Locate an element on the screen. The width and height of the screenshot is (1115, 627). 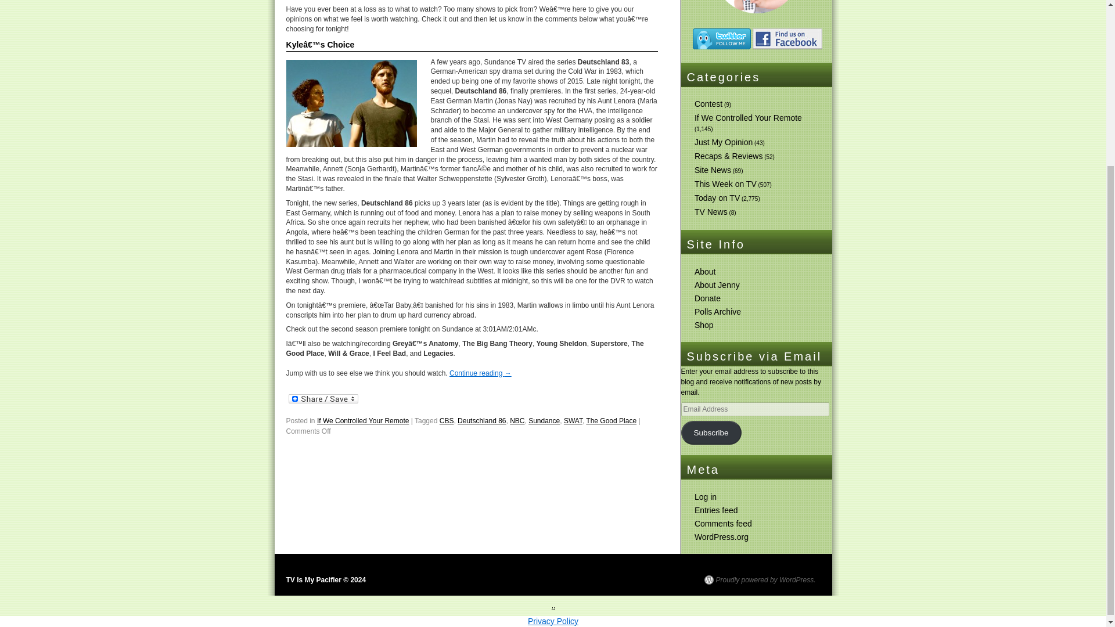
The Good Place is located at coordinates (611, 421).